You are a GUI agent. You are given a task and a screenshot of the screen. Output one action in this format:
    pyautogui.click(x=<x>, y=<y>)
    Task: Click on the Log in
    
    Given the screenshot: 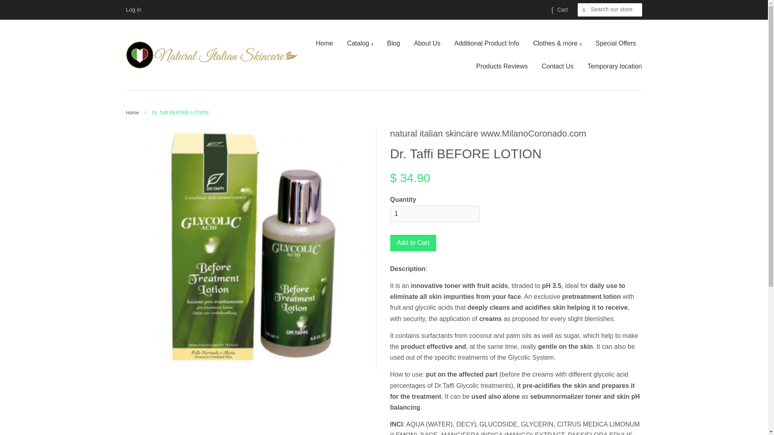 What is the action you would take?
    pyautogui.click(x=133, y=10)
    